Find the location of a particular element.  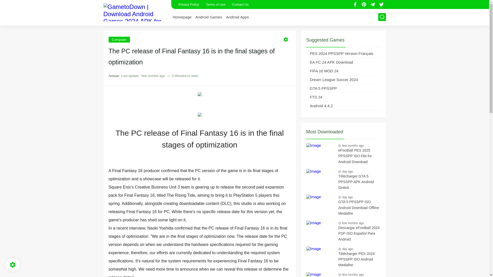

Computer is located at coordinates (119, 39).